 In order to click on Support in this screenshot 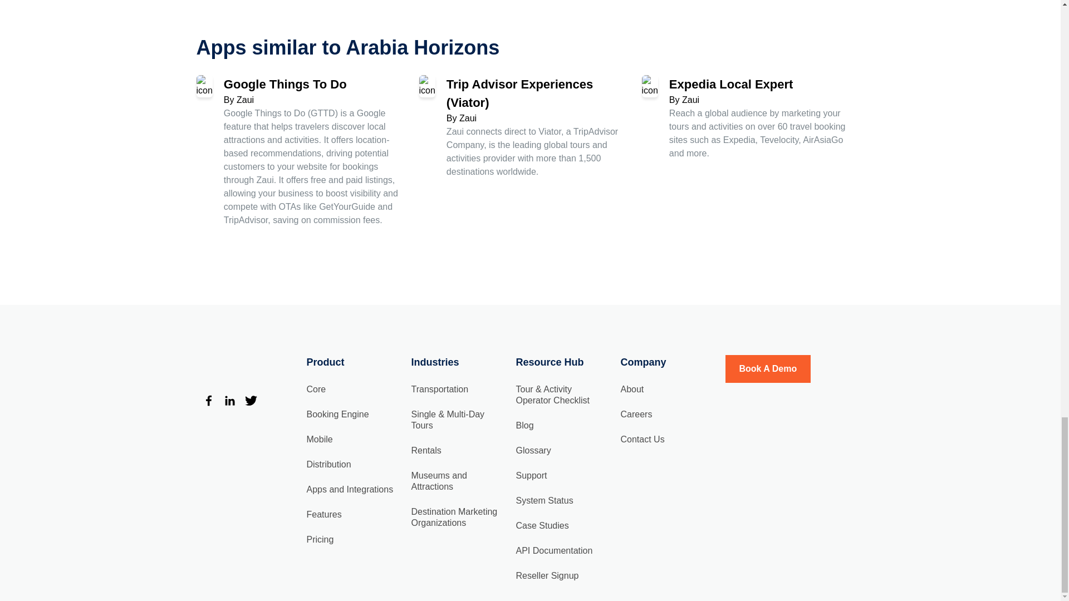, I will do `click(531, 475)`.